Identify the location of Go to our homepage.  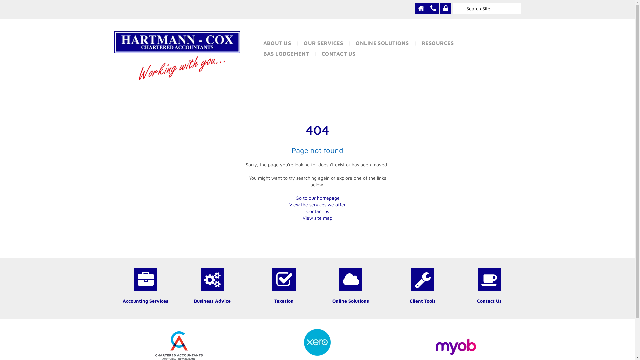
(317, 198).